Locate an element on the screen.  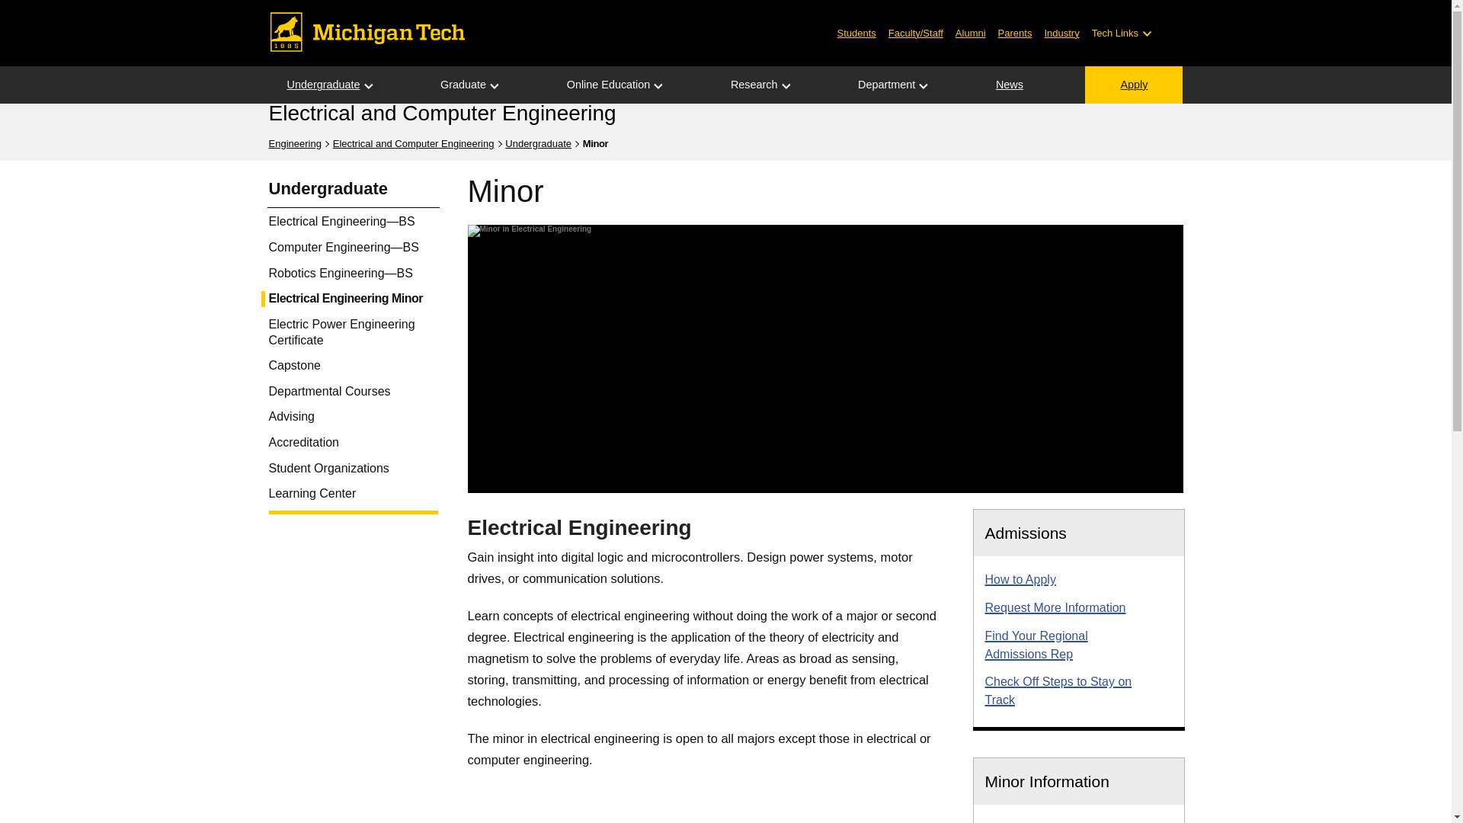
Alumni is located at coordinates (971, 32).